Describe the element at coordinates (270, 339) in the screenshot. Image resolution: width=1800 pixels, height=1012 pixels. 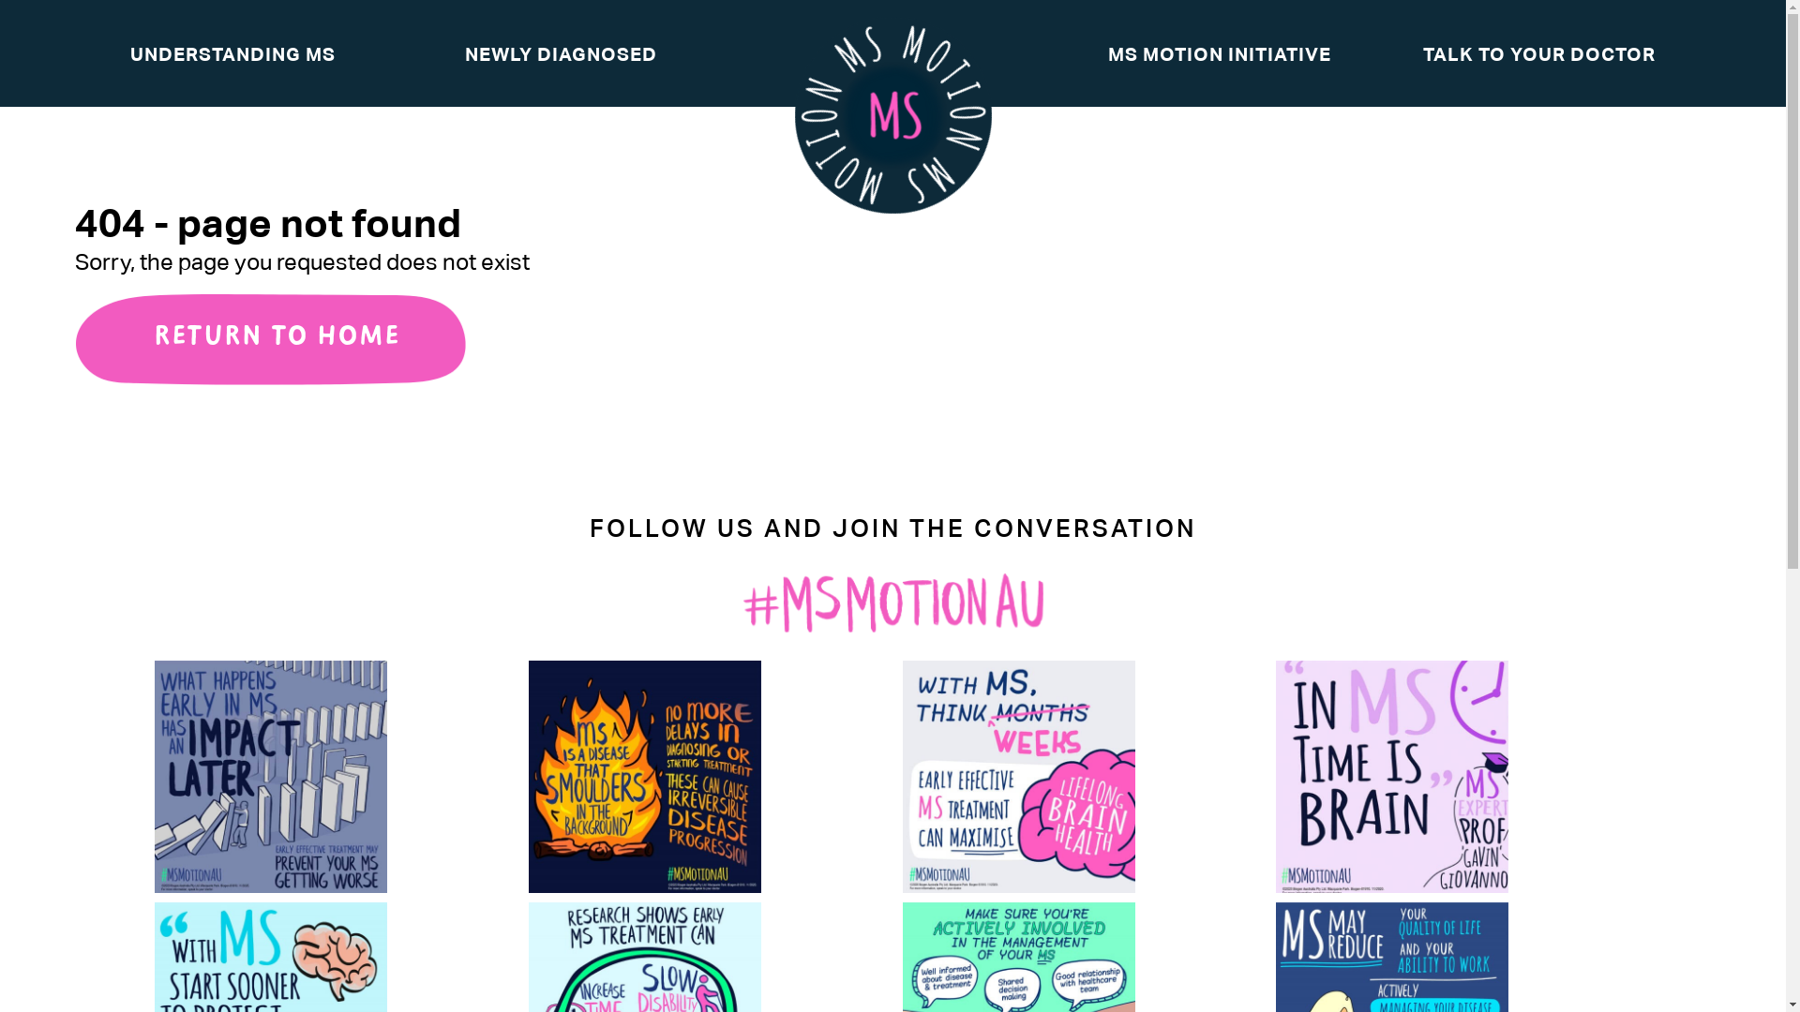
I see `RETURN TO HOME` at that location.